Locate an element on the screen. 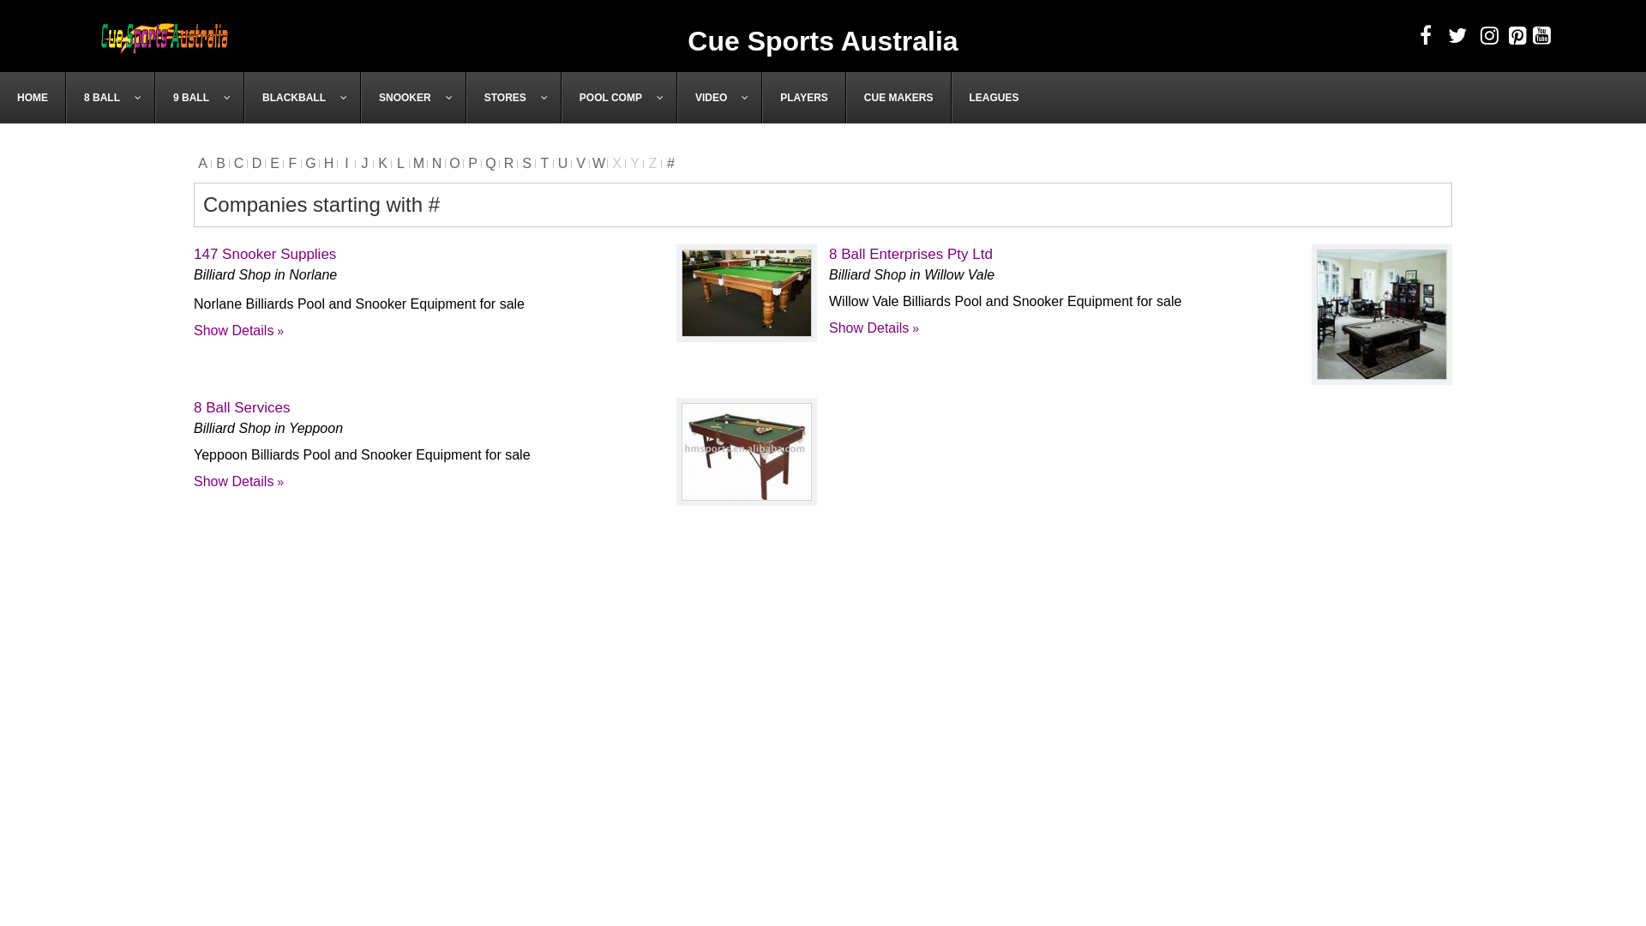 The width and height of the screenshot is (1646, 926). POOL COMP is located at coordinates (619, 98).